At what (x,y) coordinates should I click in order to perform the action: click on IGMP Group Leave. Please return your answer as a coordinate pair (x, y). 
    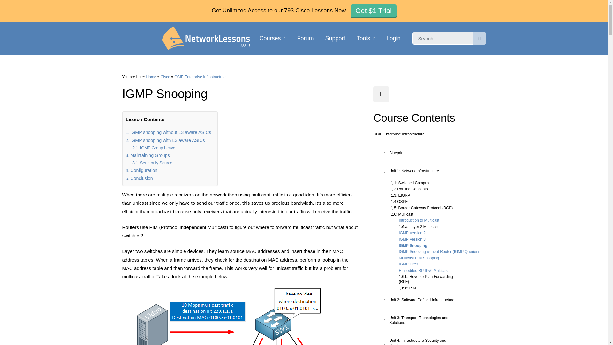
    Looking at the image, I should click on (154, 148).